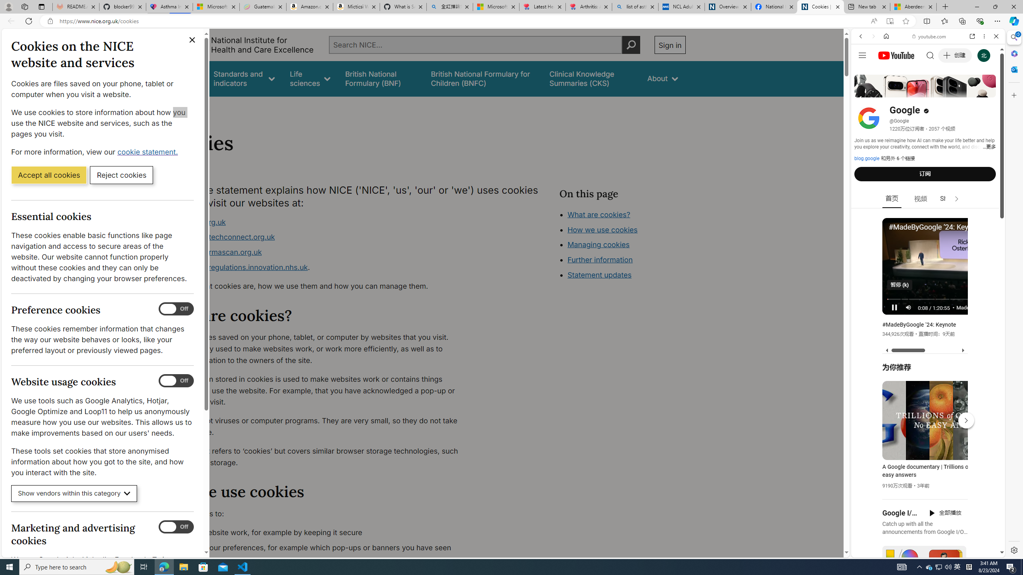  What do you see at coordinates (221, 237) in the screenshot?
I see `www.healthtechconnect.org.uk` at bounding box center [221, 237].